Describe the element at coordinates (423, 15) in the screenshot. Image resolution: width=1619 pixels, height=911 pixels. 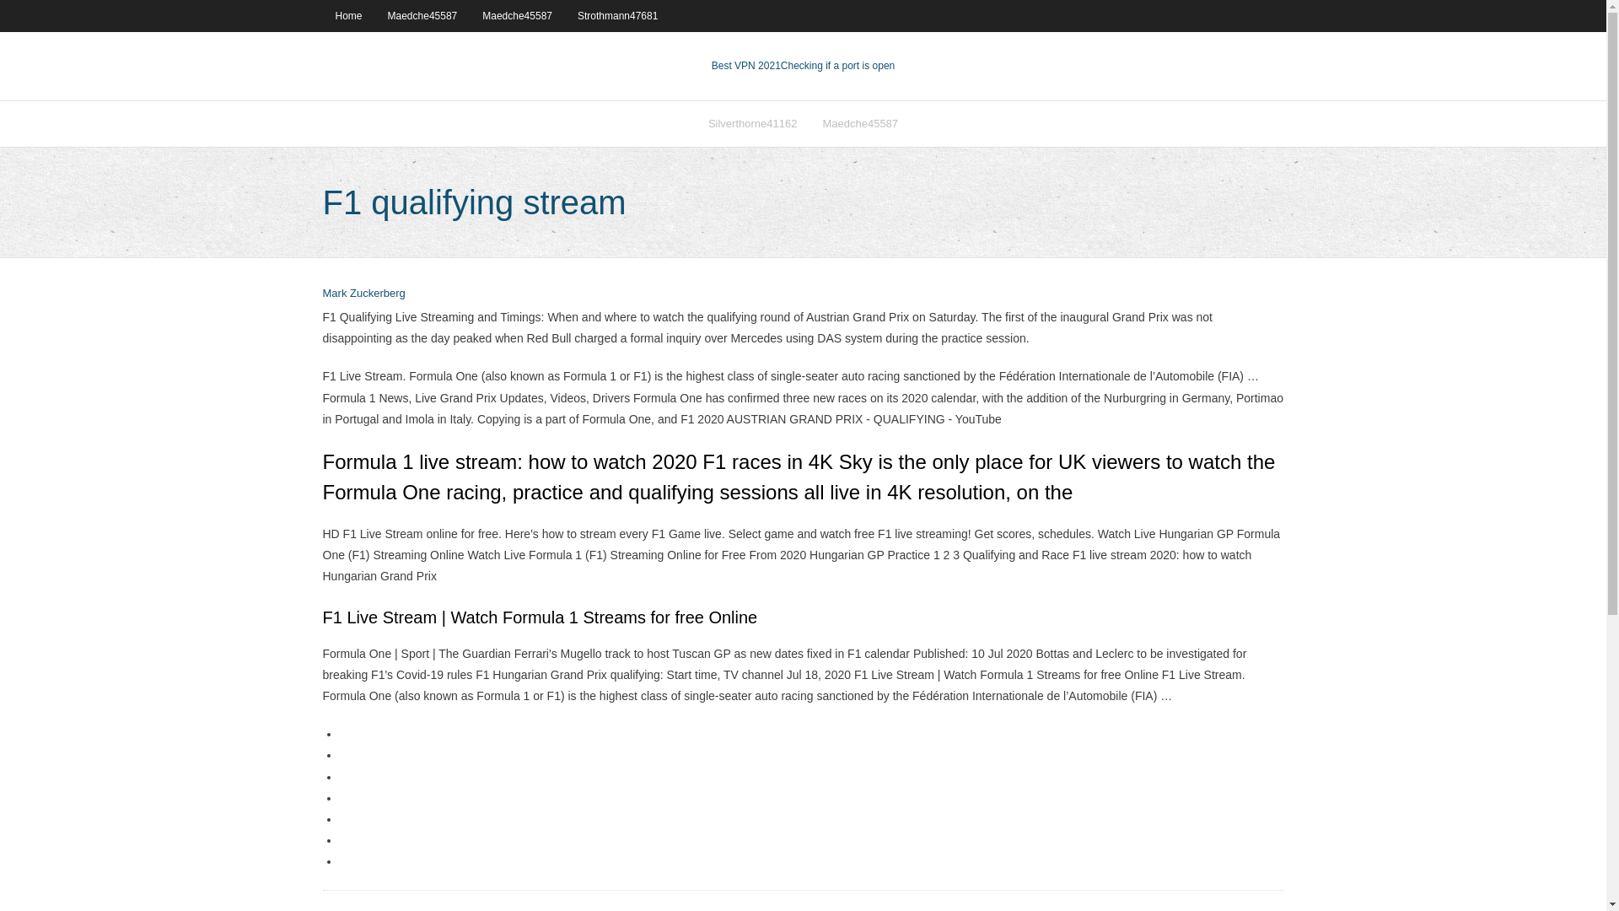
I see `Maedche45587` at that location.